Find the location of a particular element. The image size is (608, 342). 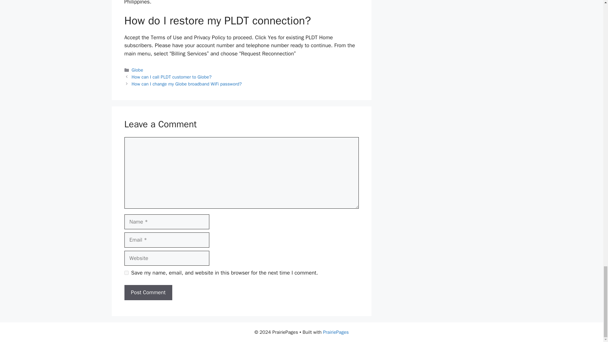

yes is located at coordinates (126, 273).